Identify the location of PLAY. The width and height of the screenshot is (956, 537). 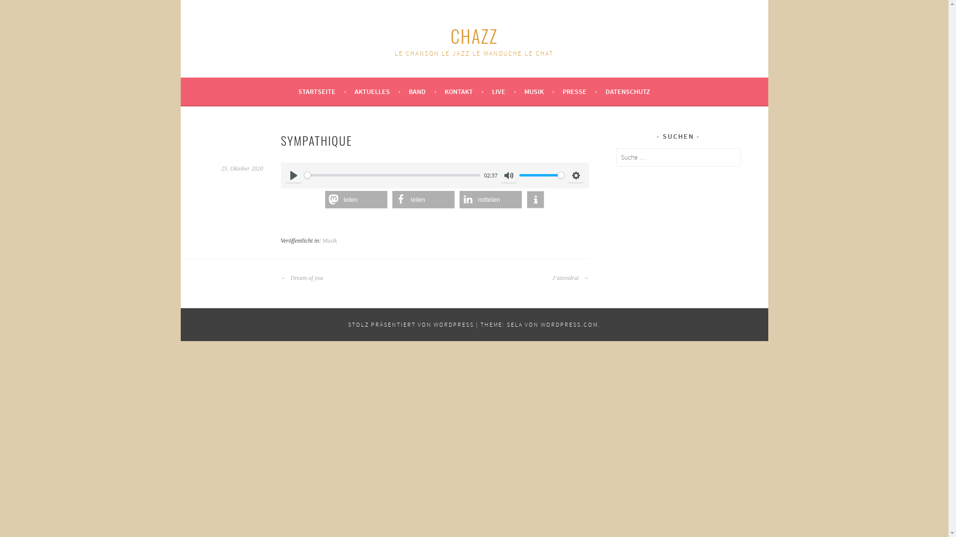
(294, 176).